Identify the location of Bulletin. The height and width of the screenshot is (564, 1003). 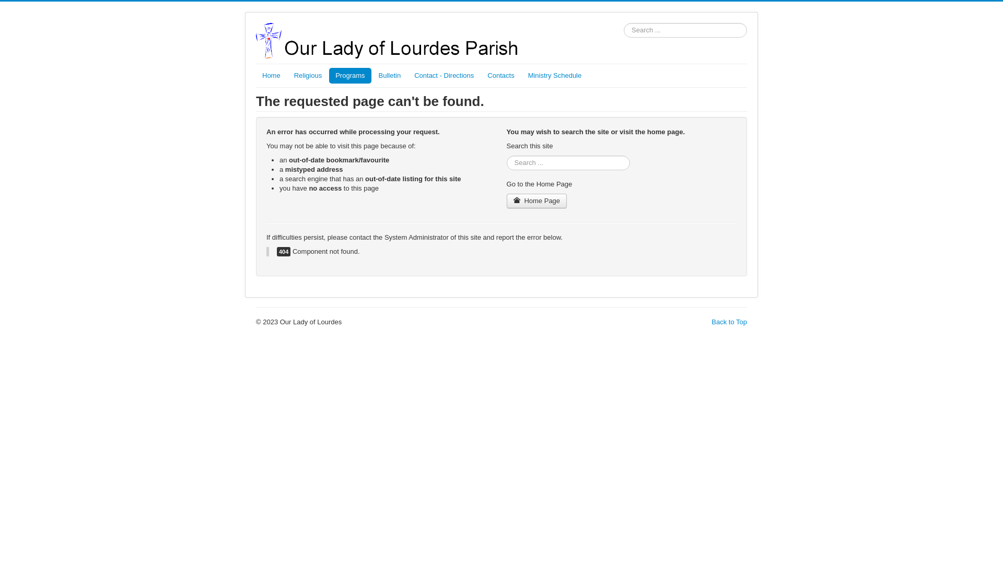
(390, 76).